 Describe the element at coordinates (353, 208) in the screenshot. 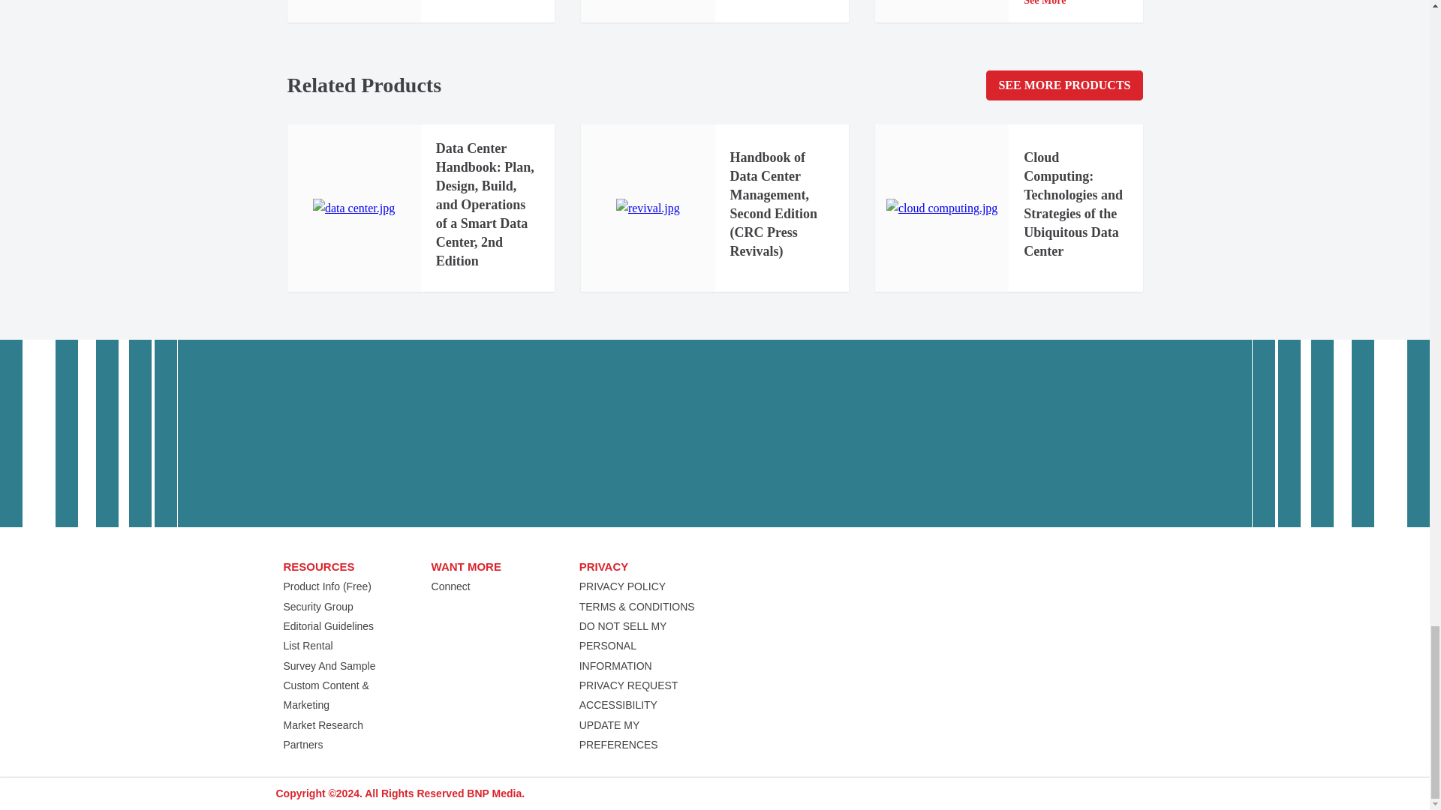

I see `data center.jpg` at that location.